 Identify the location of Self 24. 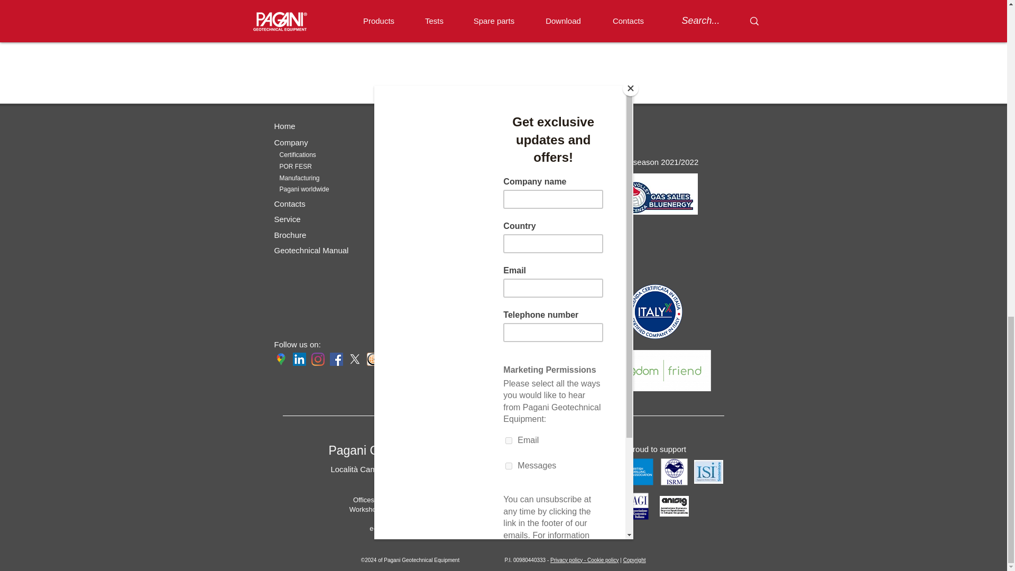
(408, 221).